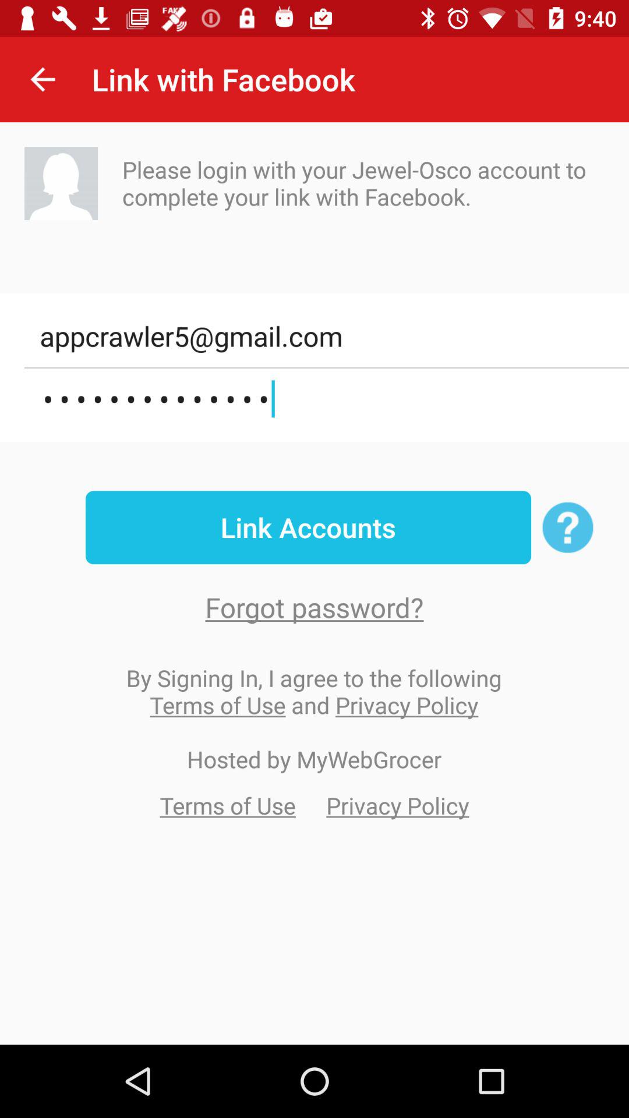 This screenshot has height=1118, width=629. Describe the element at coordinates (327, 399) in the screenshot. I see `open appcrawler3116 icon` at that location.